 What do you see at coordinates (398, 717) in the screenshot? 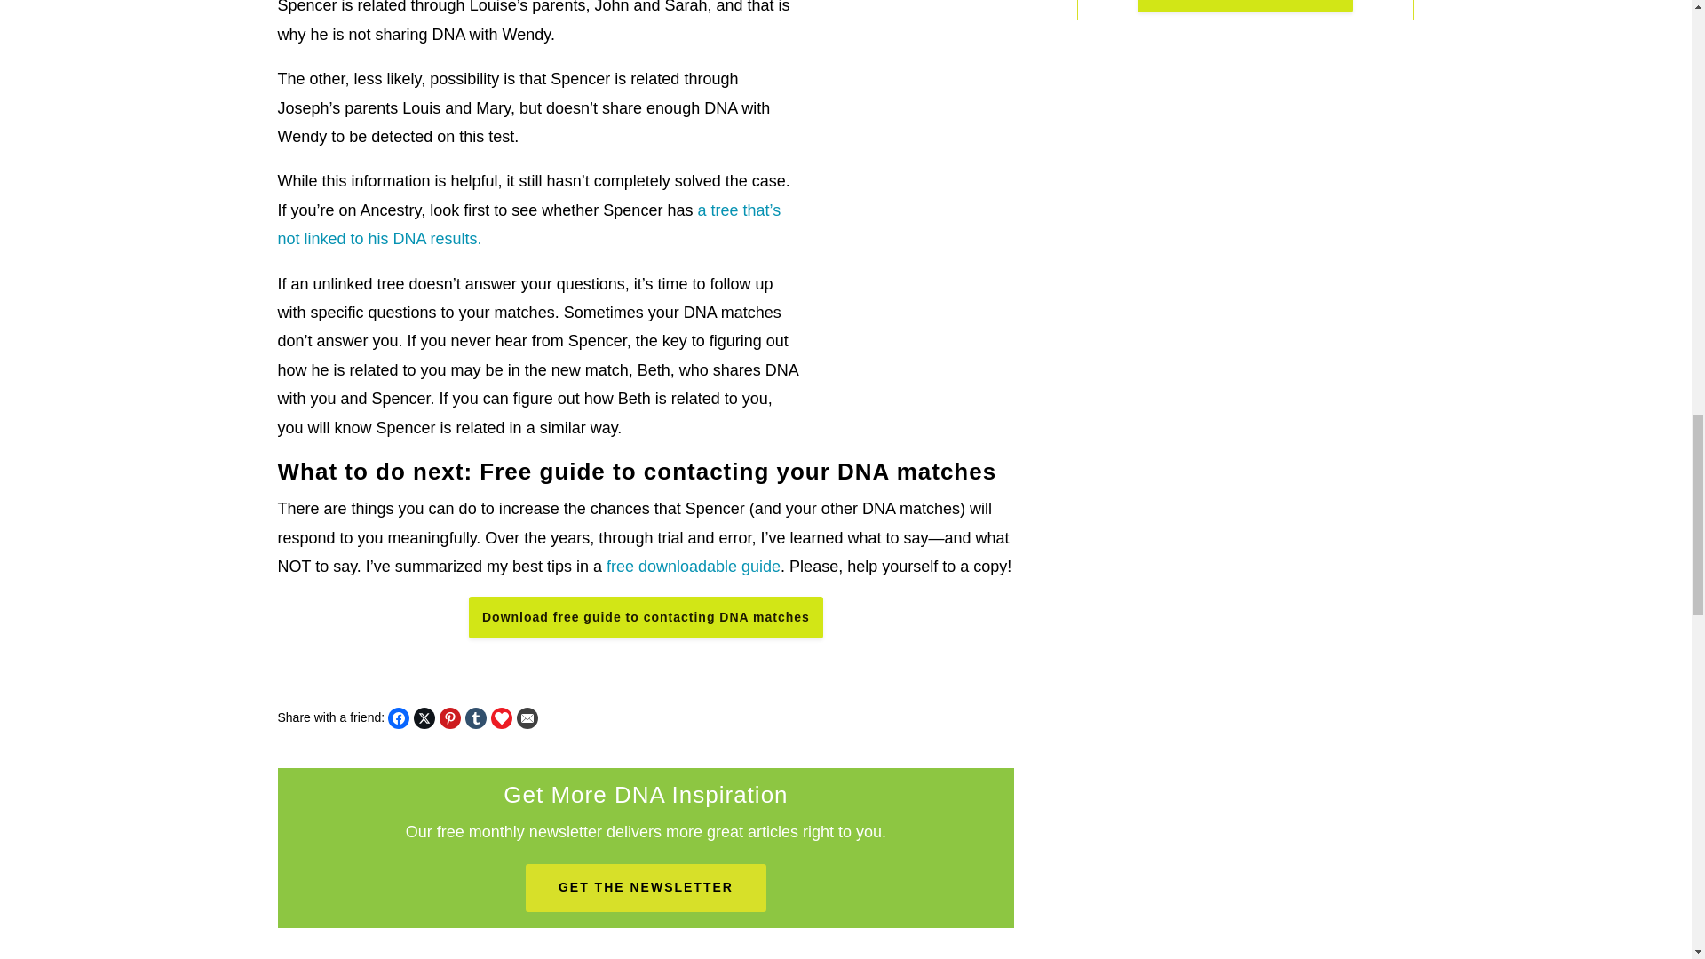
I see `Share on Facebook` at bounding box center [398, 717].